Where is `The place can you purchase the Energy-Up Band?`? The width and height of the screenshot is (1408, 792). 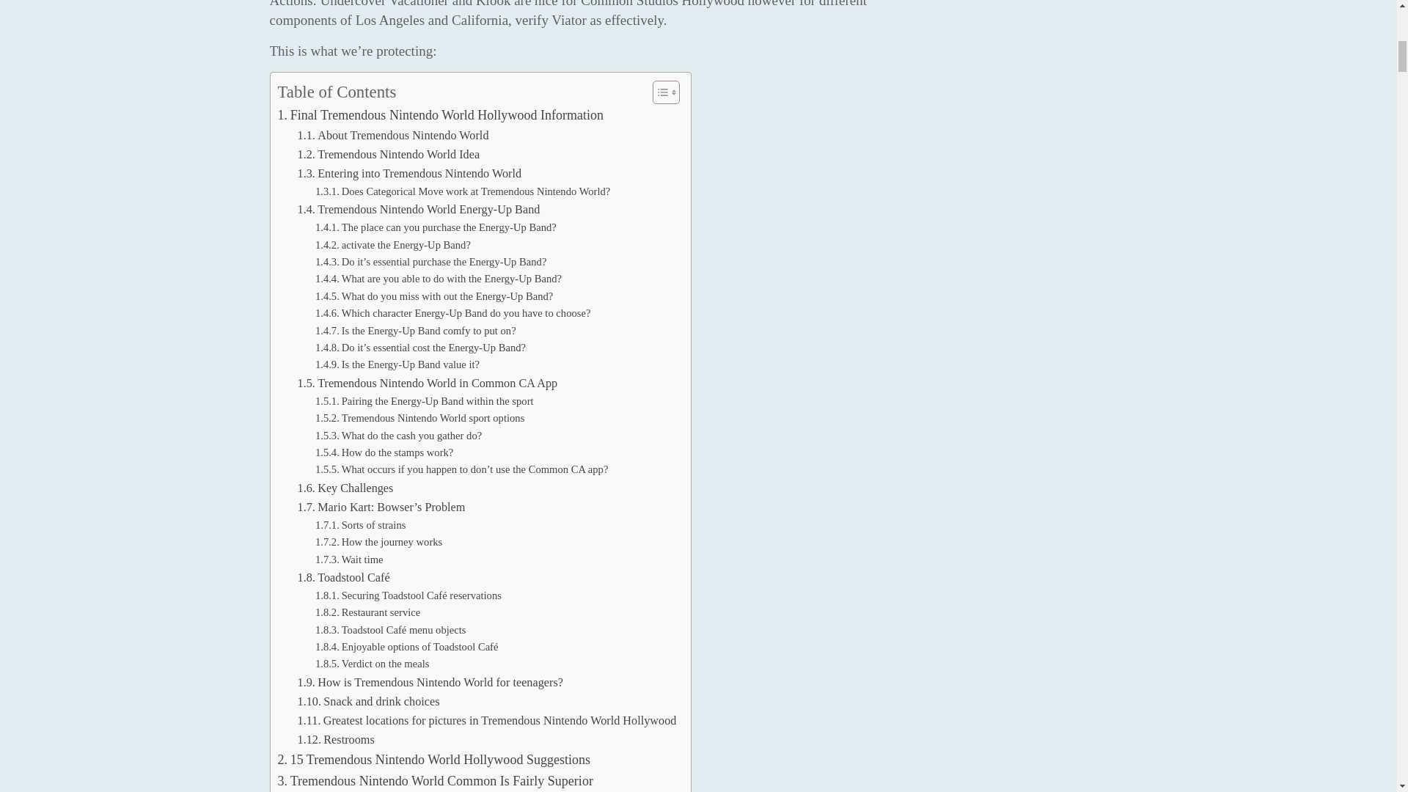 The place can you purchase the Energy-Up Band? is located at coordinates (436, 227).